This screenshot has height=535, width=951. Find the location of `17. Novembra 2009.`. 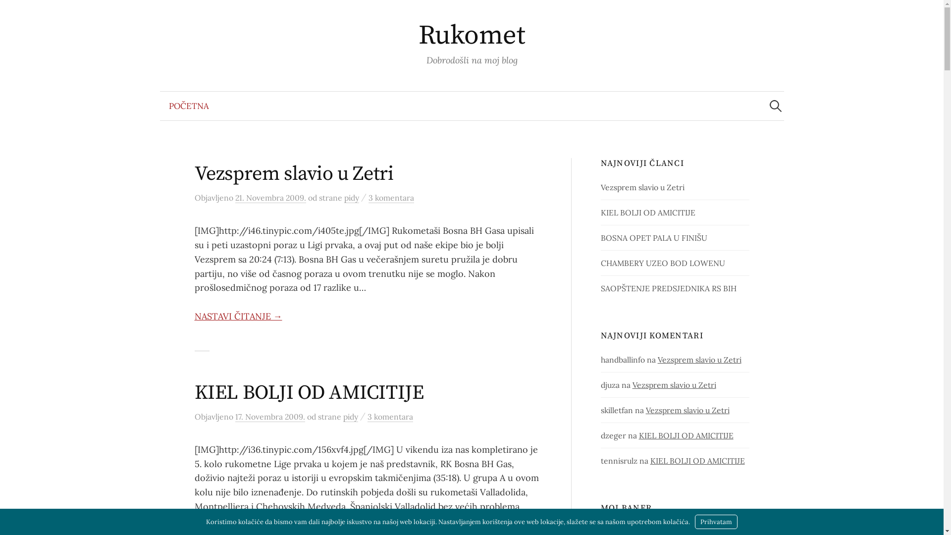

17. Novembra 2009. is located at coordinates (269, 417).